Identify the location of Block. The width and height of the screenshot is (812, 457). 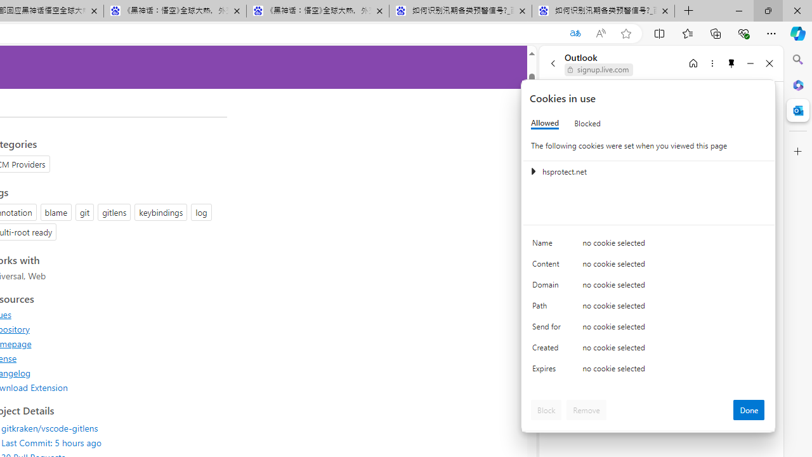
(546, 410).